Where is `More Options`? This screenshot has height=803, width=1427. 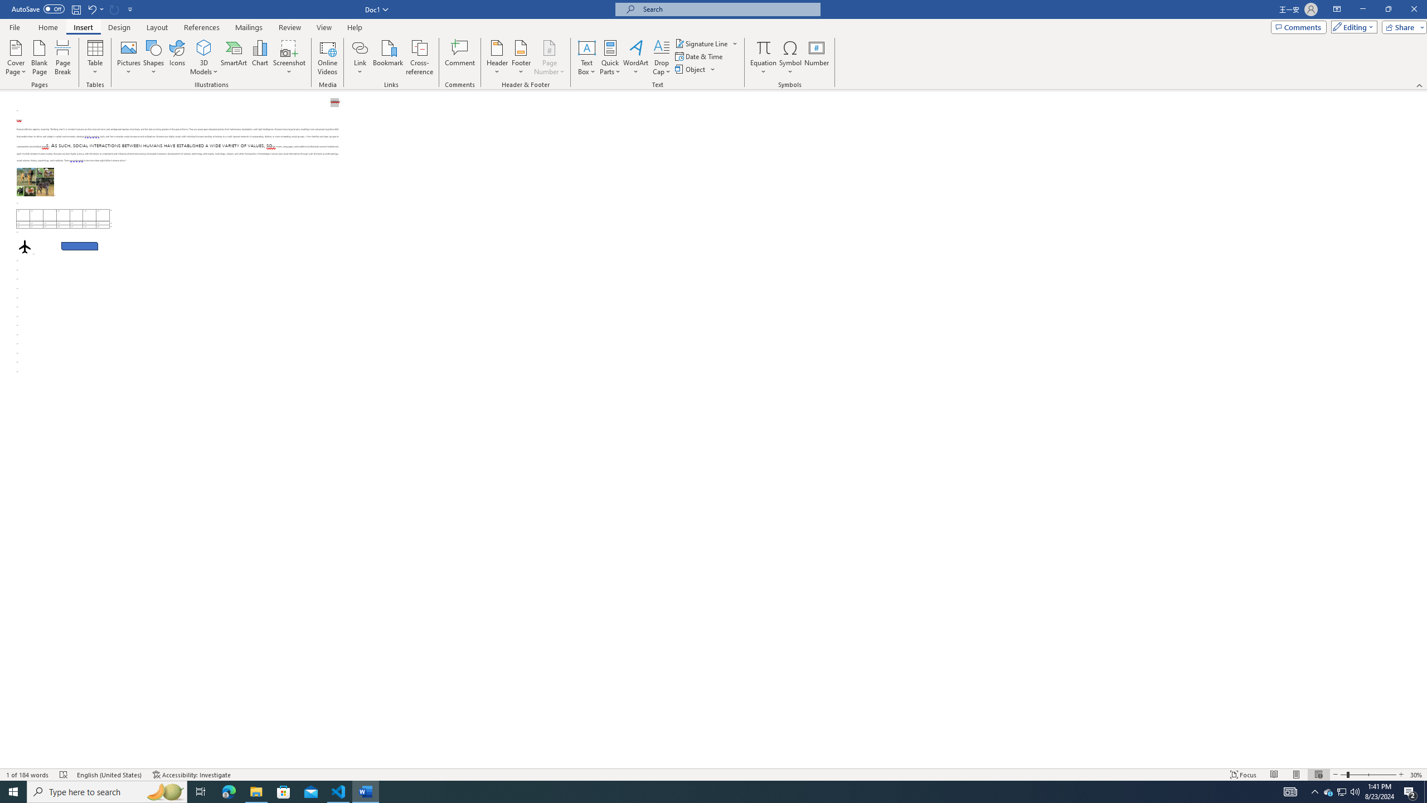 More Options is located at coordinates (764, 67).